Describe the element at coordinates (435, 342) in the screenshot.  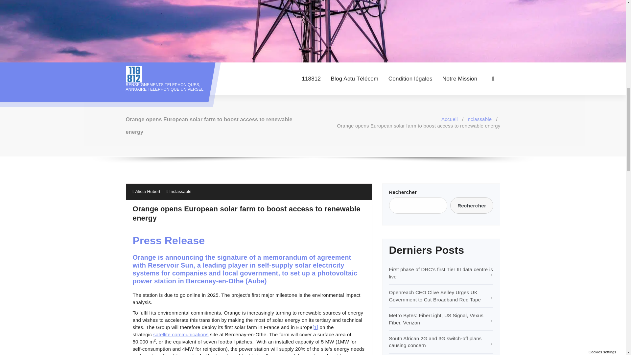
I see `South African 2G and 3G switch-off plans causing concern` at that location.